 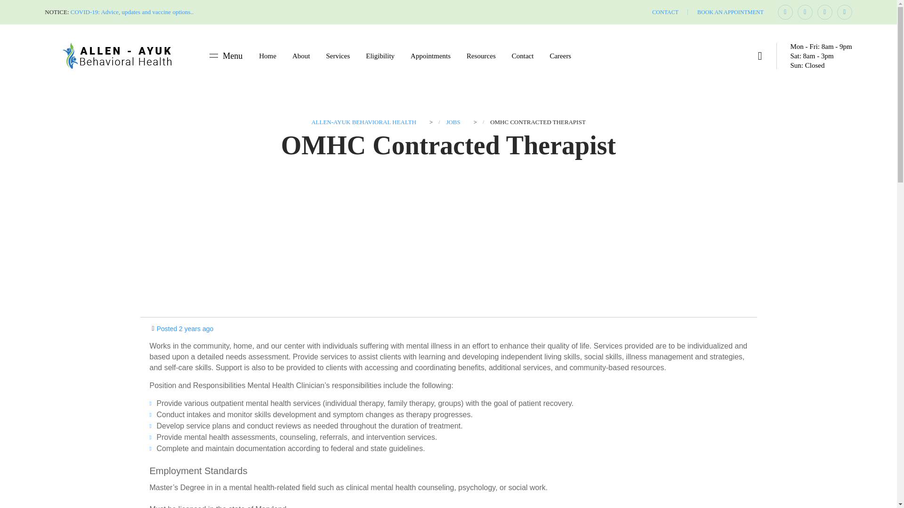 I want to click on BOOK AN APPOINTMENT, so click(x=730, y=12).